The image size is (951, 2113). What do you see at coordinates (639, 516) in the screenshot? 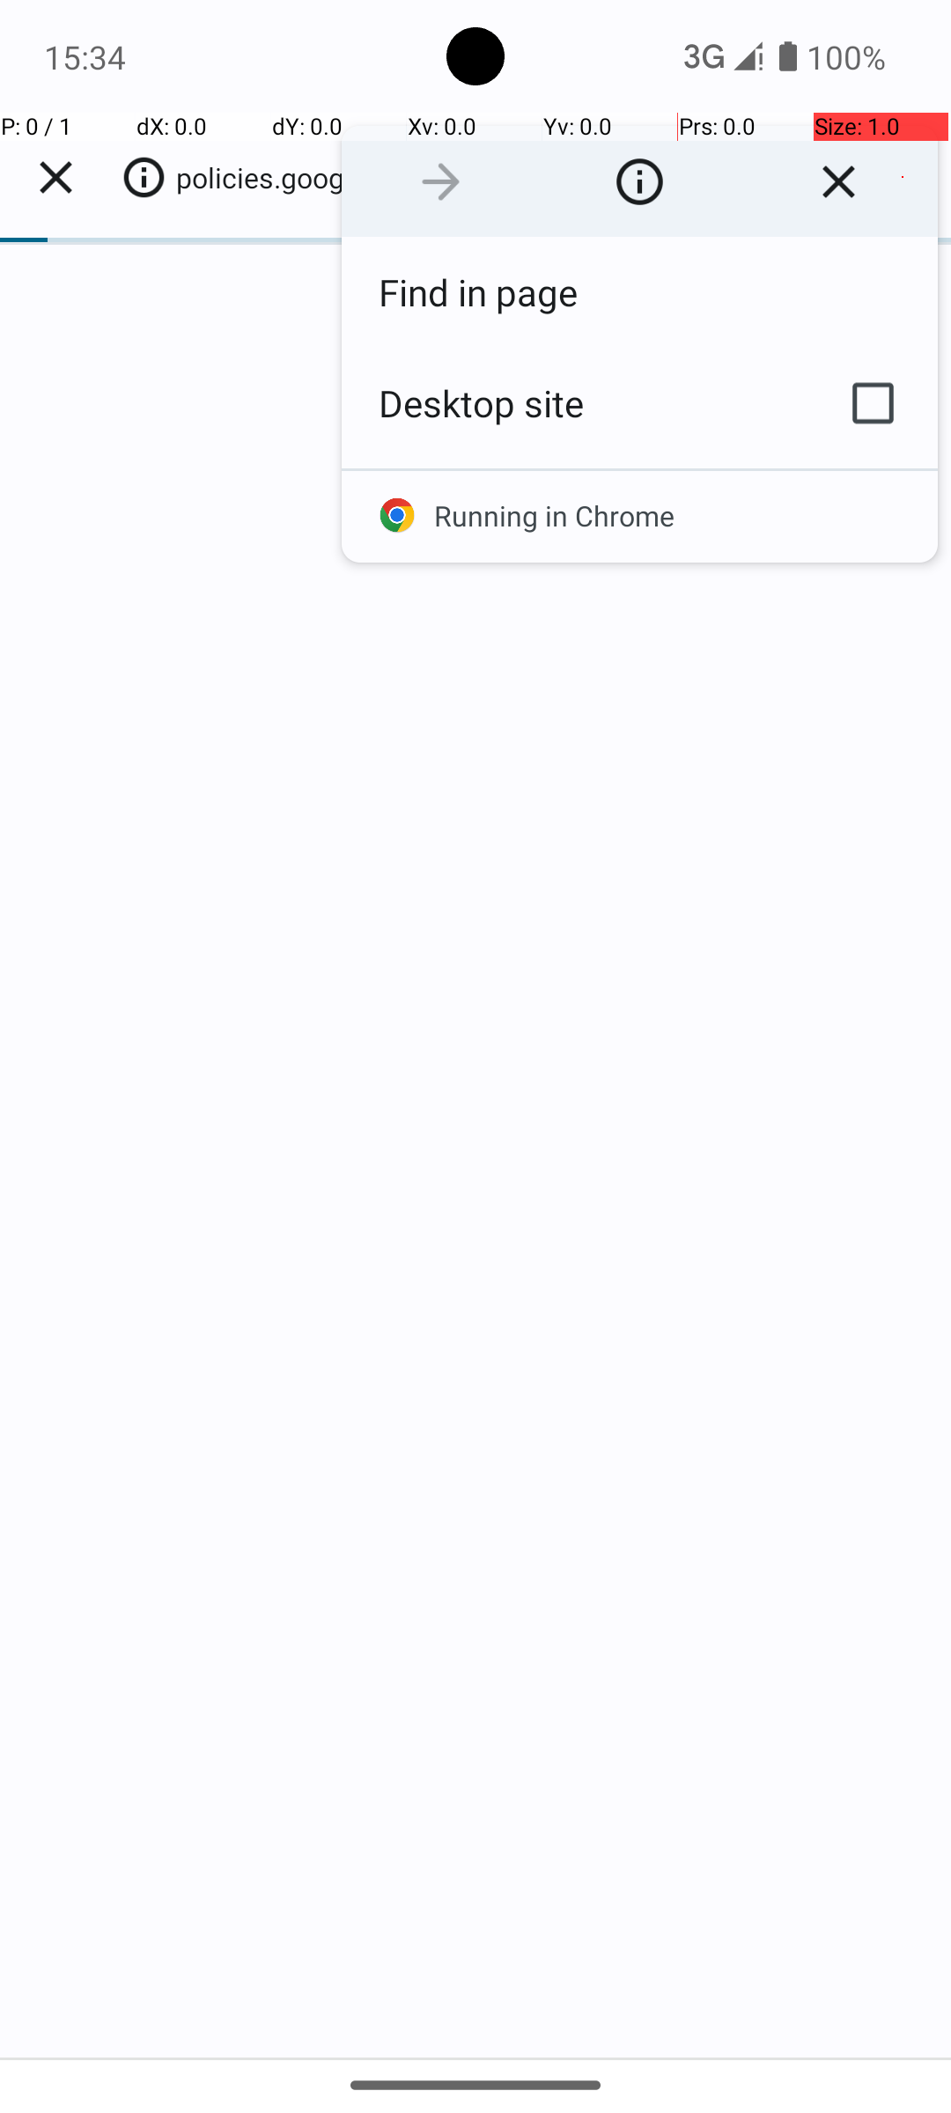
I see `Running in Chrome` at bounding box center [639, 516].